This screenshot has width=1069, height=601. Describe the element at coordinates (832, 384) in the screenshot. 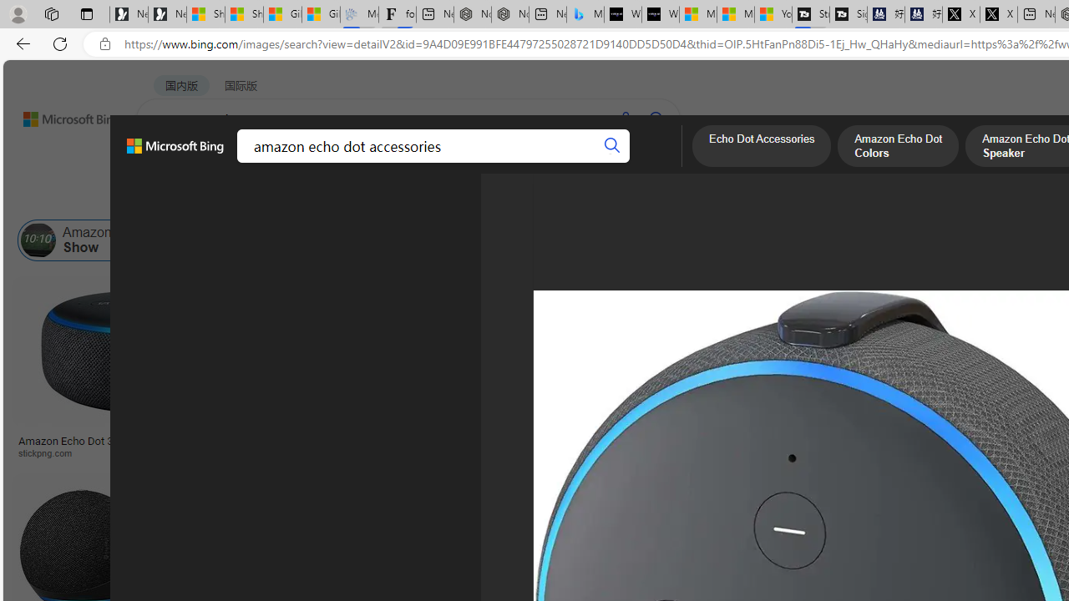

I see `With Clock` at that location.